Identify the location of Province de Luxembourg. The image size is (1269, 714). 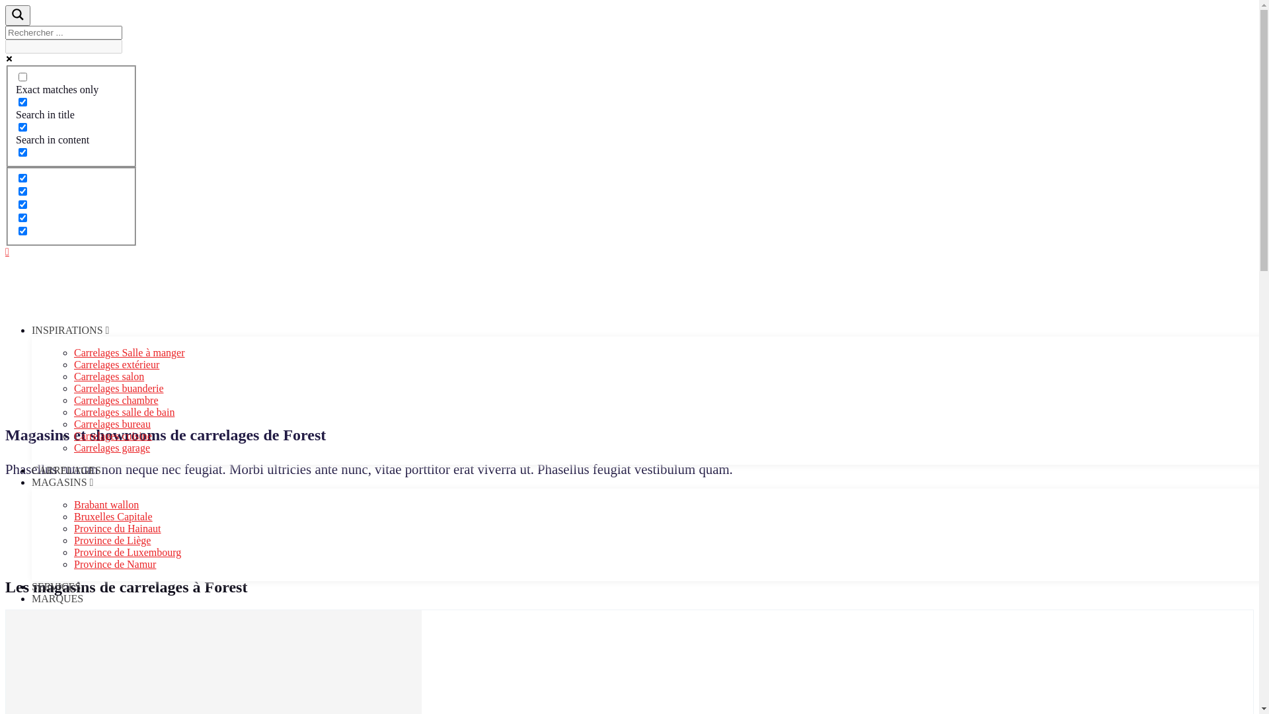
(128, 553).